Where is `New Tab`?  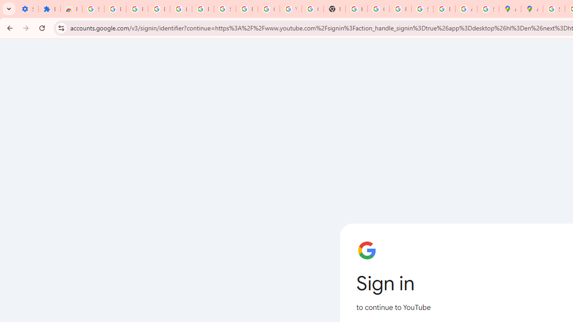
New Tab is located at coordinates (334, 9).